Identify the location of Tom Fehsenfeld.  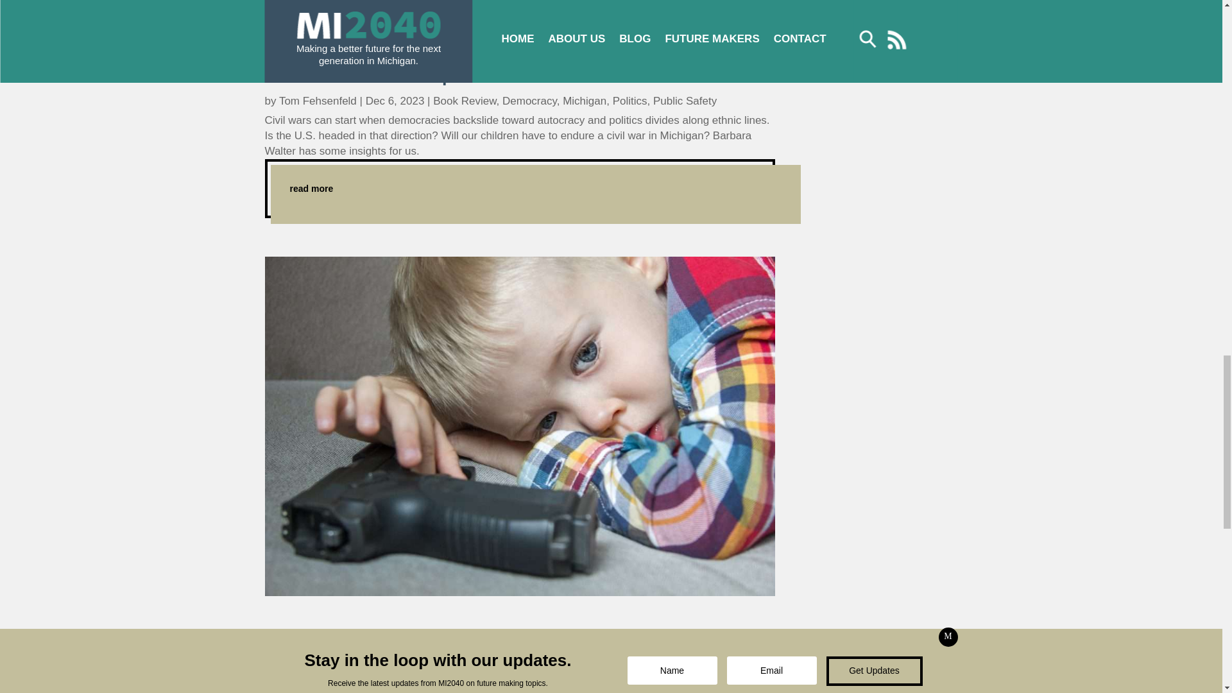
(318, 101).